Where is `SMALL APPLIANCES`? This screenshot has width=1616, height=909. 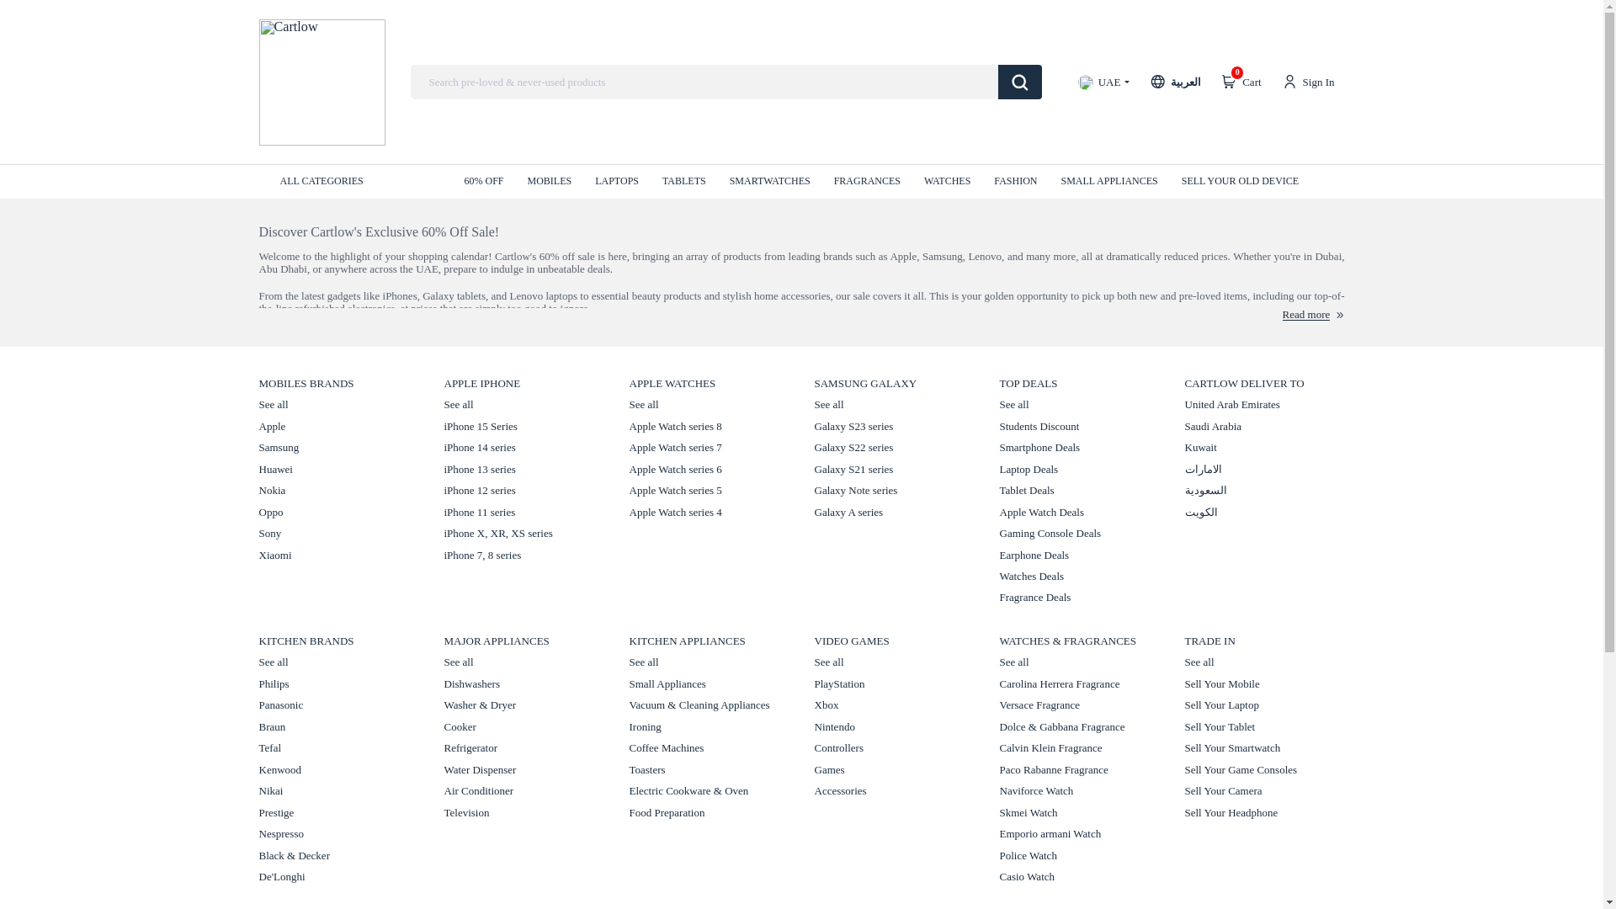 SMALL APPLIANCES is located at coordinates (1108, 181).